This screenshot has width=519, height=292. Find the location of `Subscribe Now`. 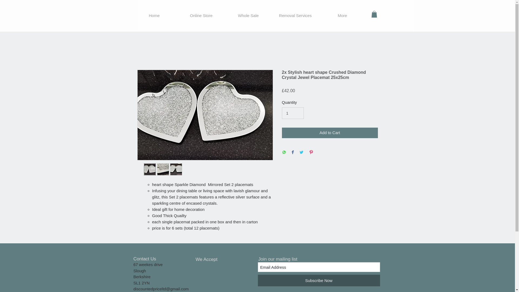

Subscribe Now is located at coordinates (319, 281).